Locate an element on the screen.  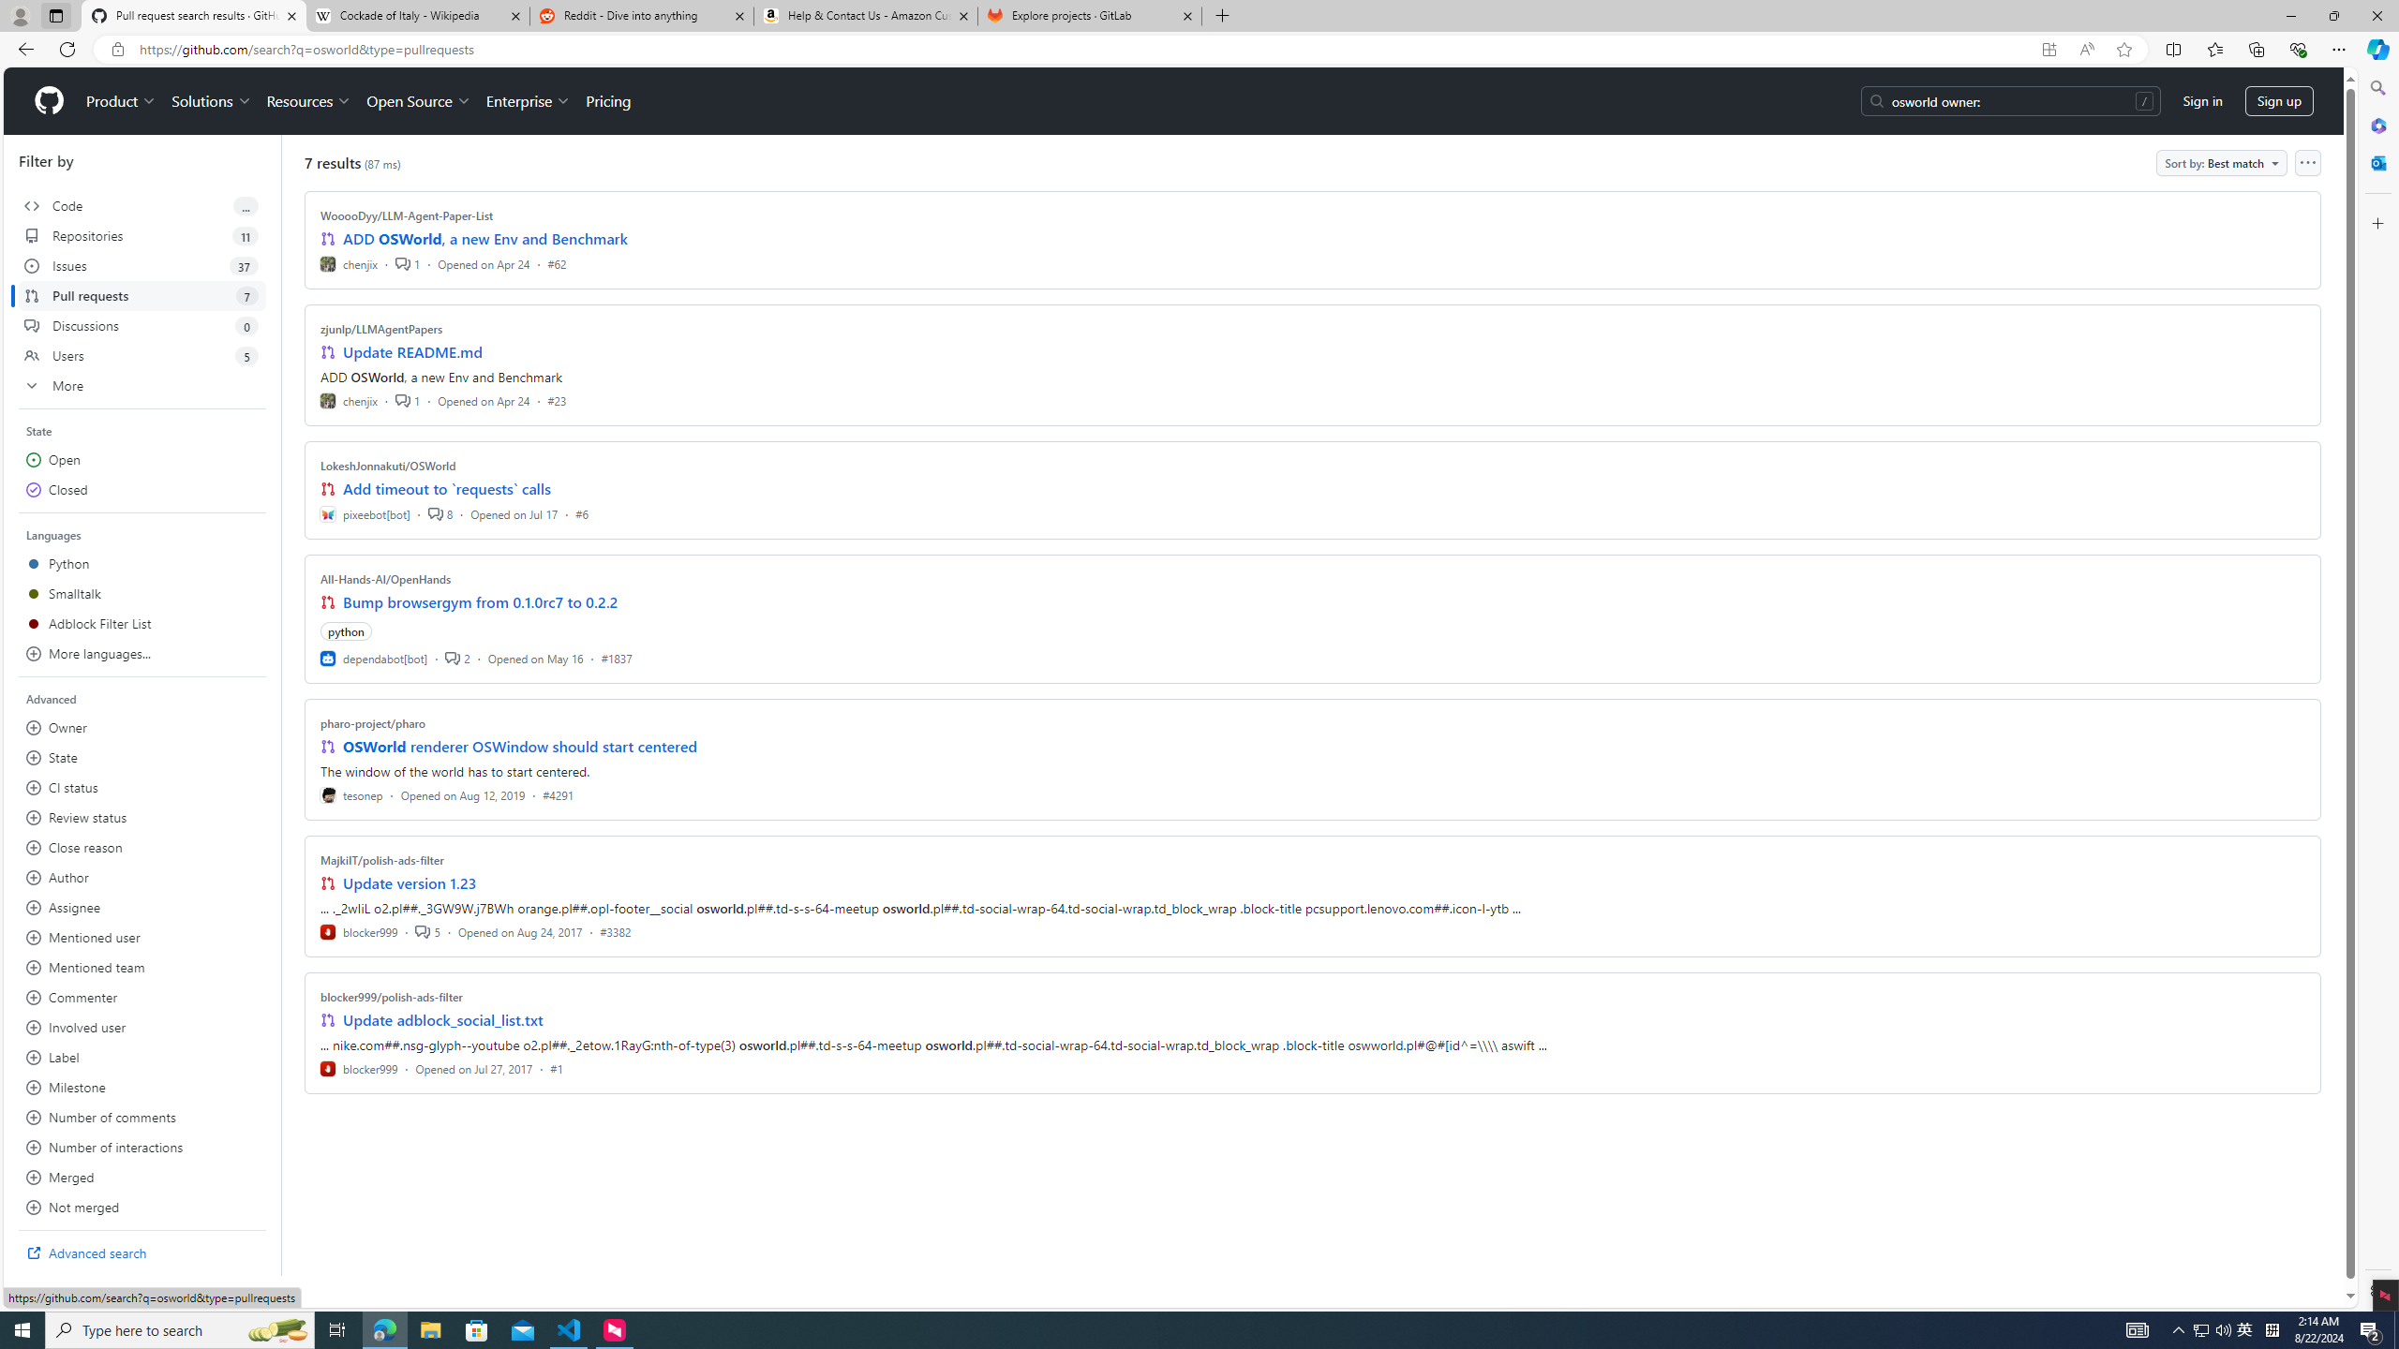
All-Hands-AI/OpenHands is located at coordinates (386, 579).